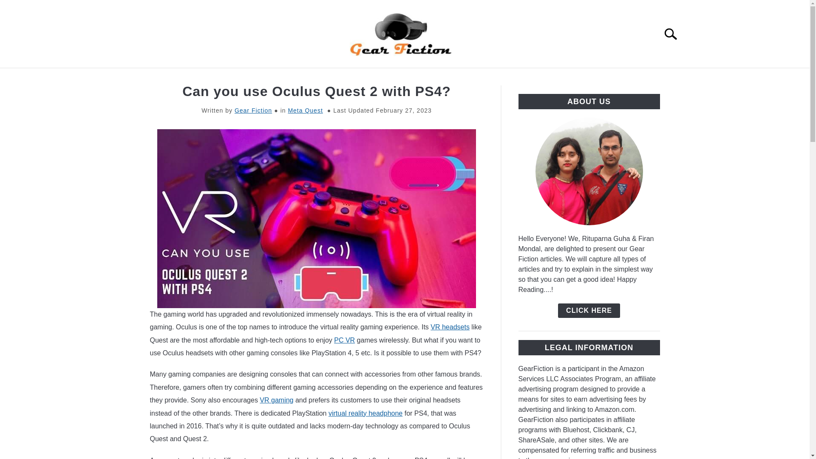  Describe the element at coordinates (306, 78) in the screenshot. I see `META QUEST` at that location.